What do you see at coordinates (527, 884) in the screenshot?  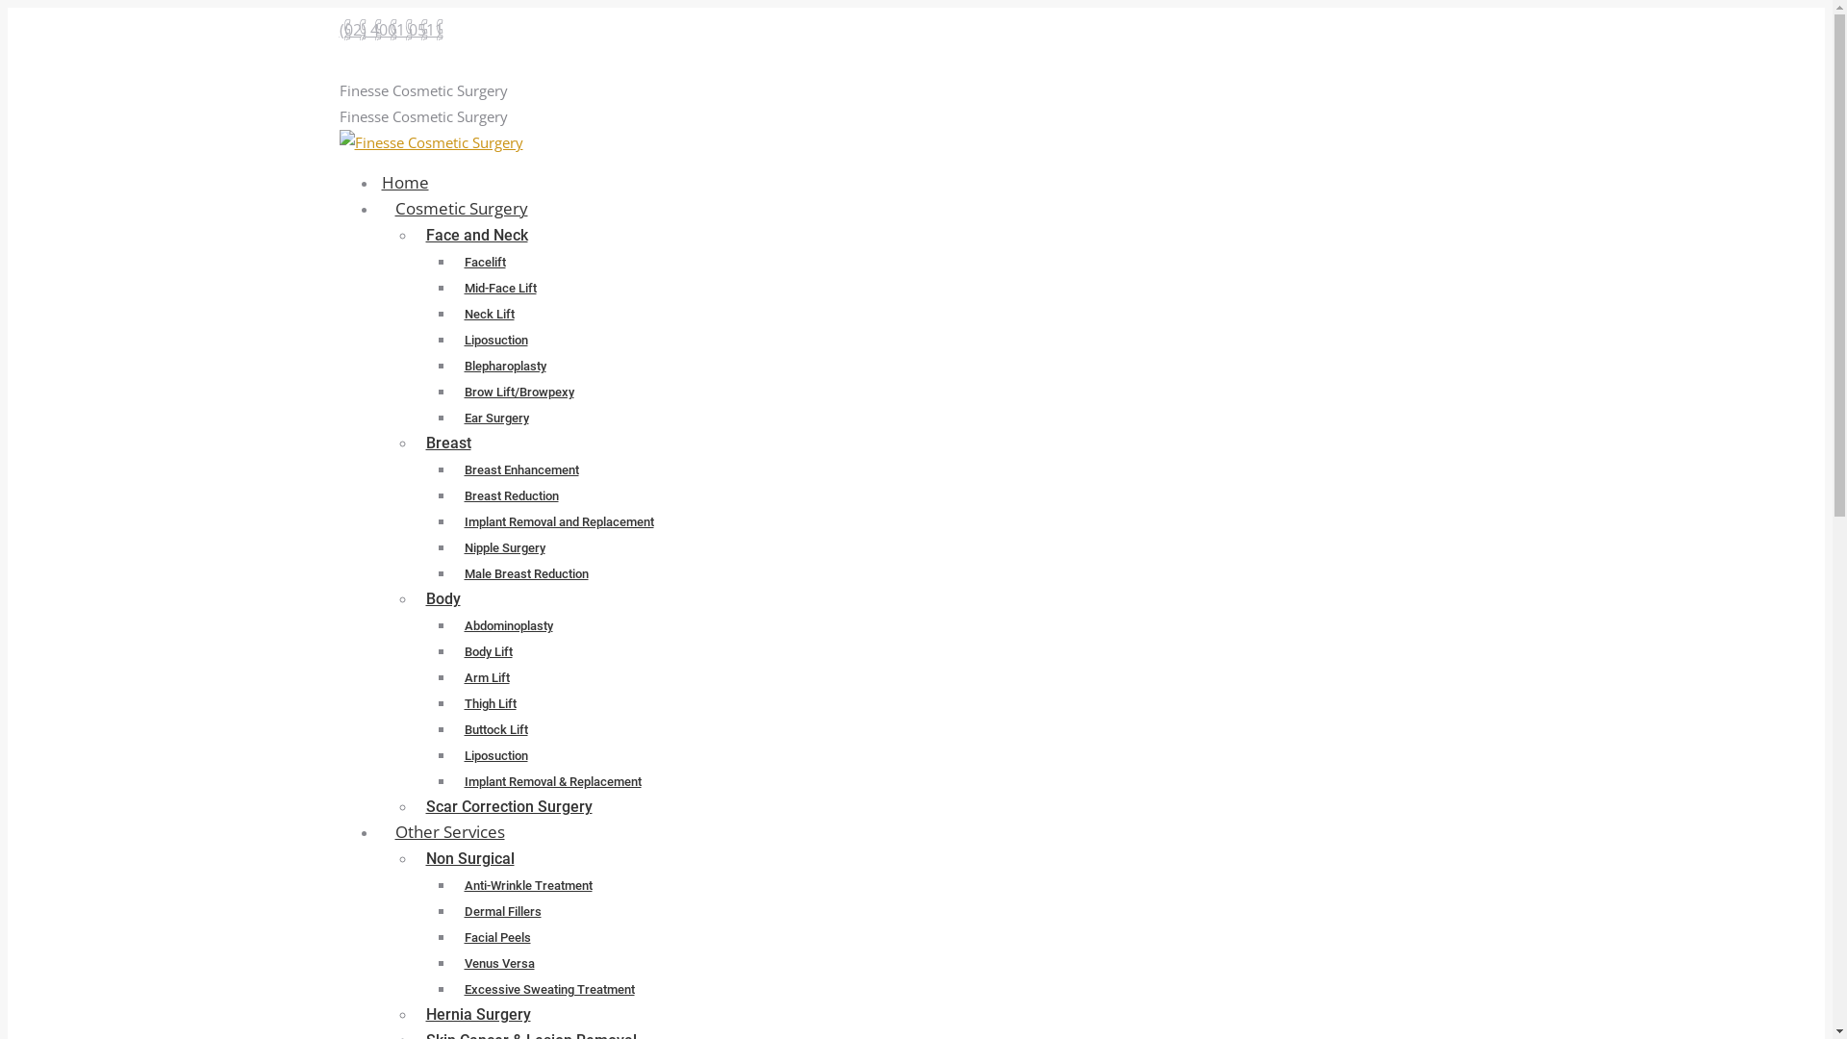 I see `Anti-Wrinkle Treatment` at bounding box center [527, 884].